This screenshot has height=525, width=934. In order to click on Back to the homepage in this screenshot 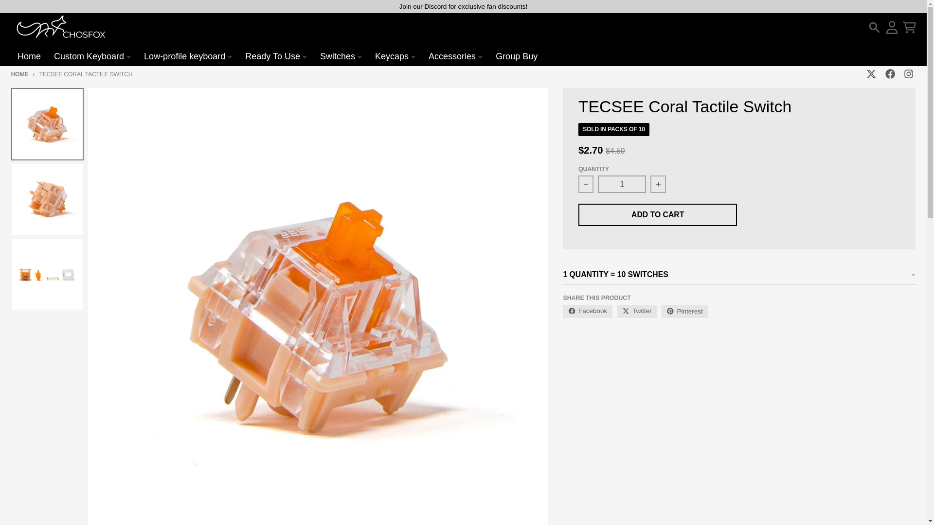, I will do `click(19, 74)`.